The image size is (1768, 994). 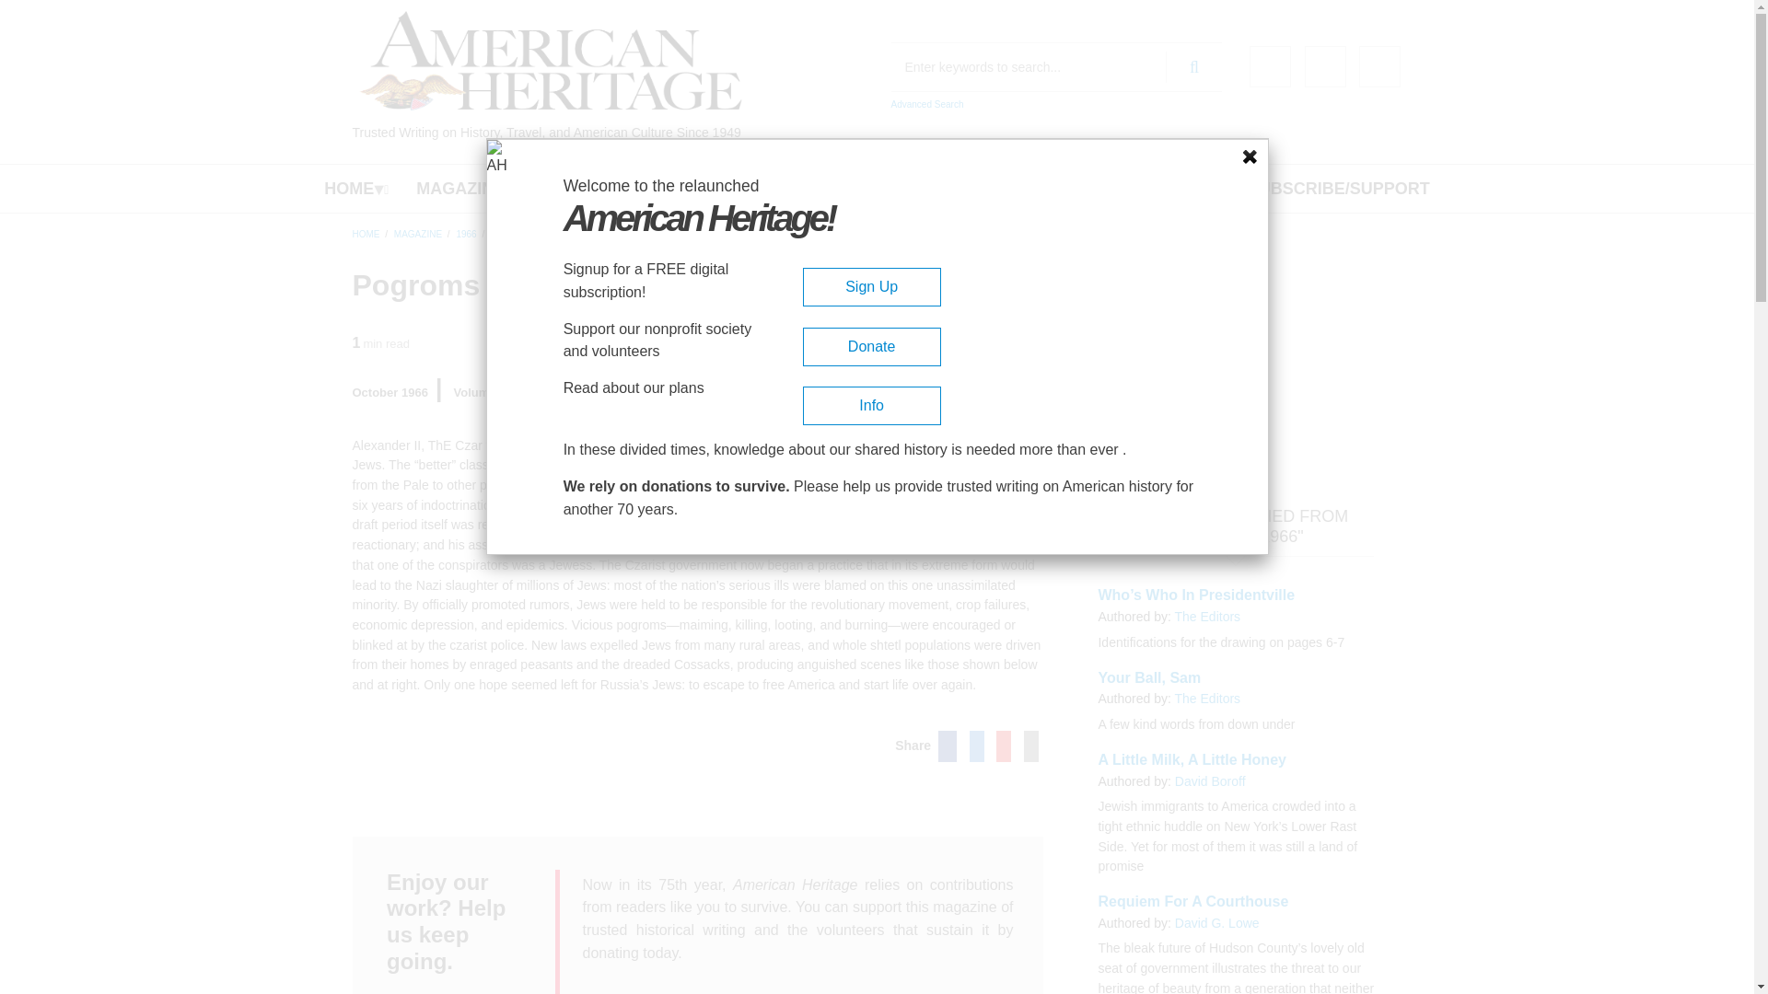 I want to click on Search, so click(x=1193, y=66).